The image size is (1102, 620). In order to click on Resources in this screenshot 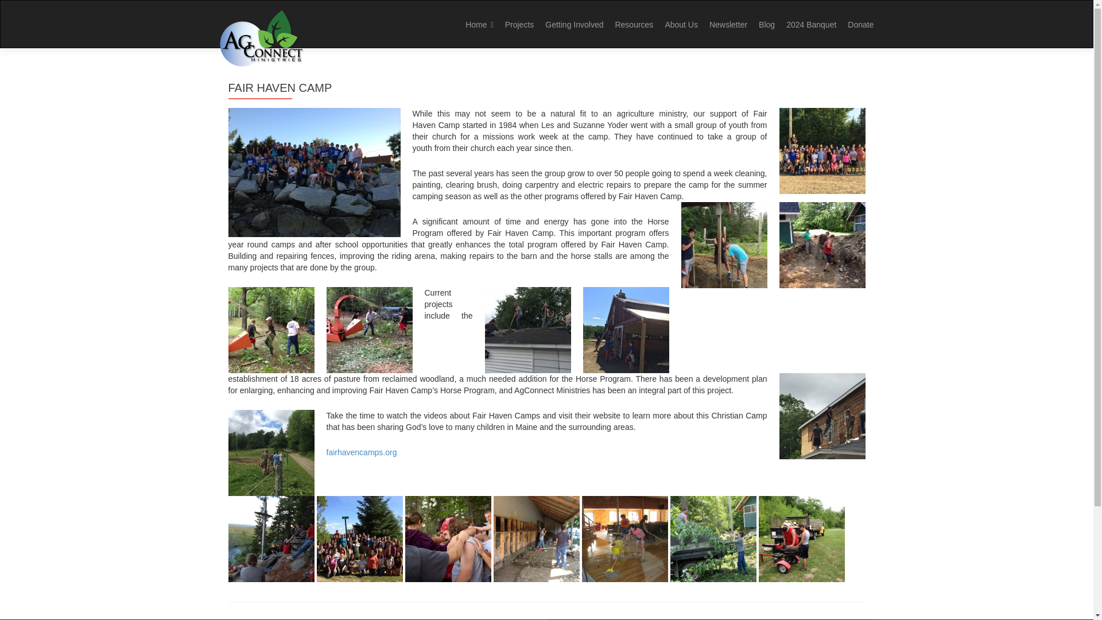, I will do `click(634, 24)`.